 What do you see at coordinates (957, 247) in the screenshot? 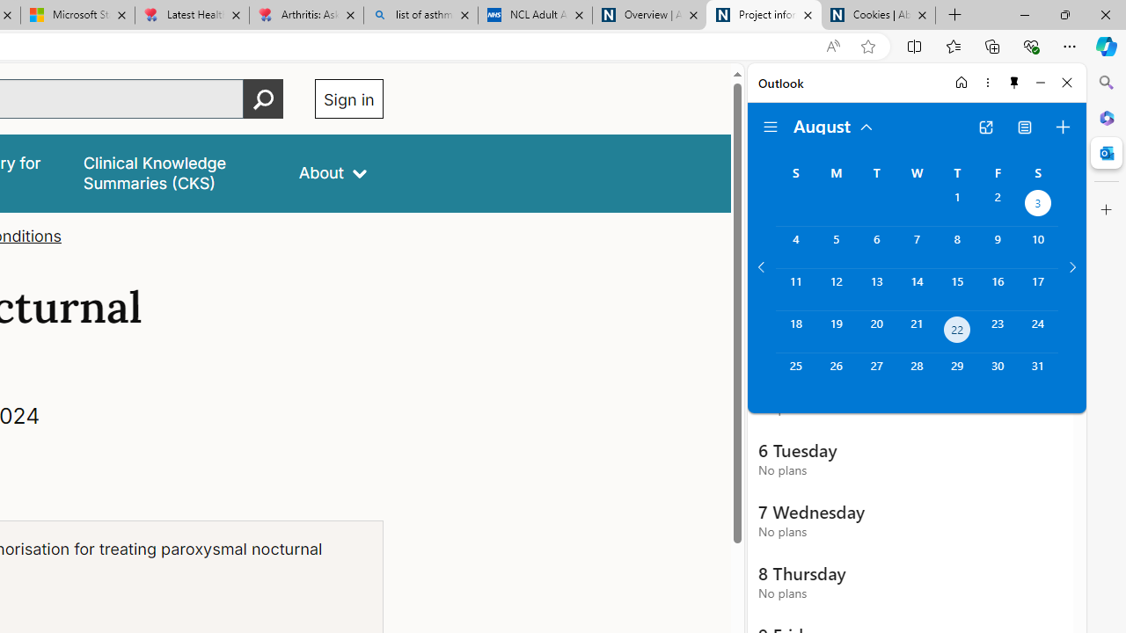
I see `Thursday, August 8, 2024. ` at bounding box center [957, 247].